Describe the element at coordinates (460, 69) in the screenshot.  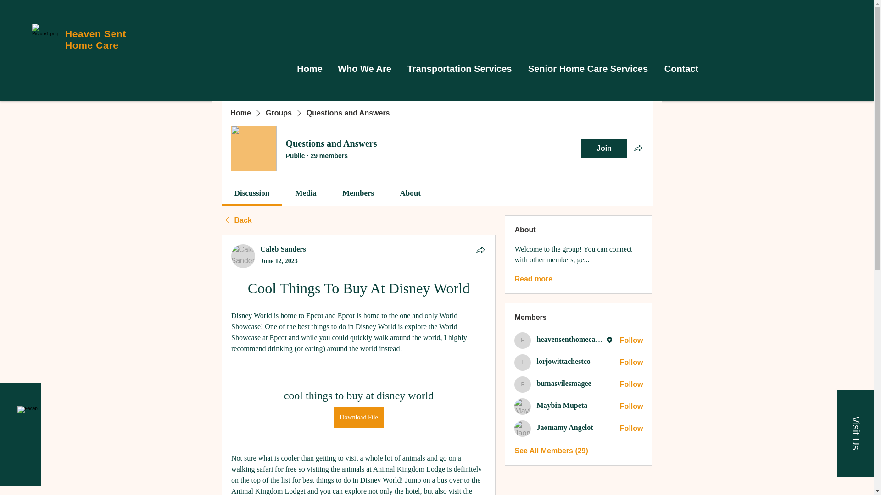
I see `Transportation Services` at that location.